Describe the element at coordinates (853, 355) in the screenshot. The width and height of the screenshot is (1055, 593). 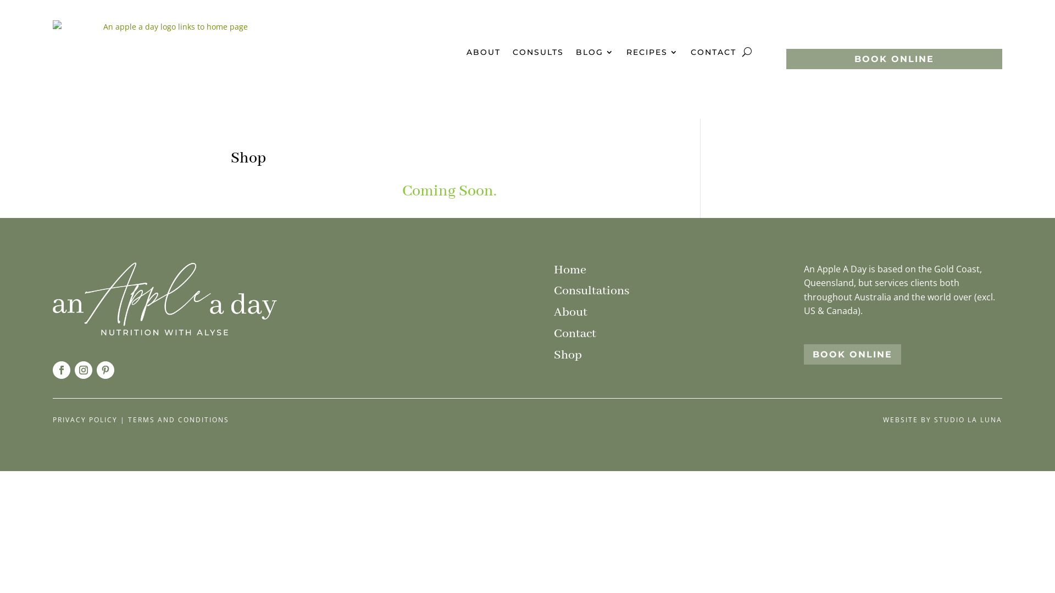
I see `BOOK ONLINE` at that location.